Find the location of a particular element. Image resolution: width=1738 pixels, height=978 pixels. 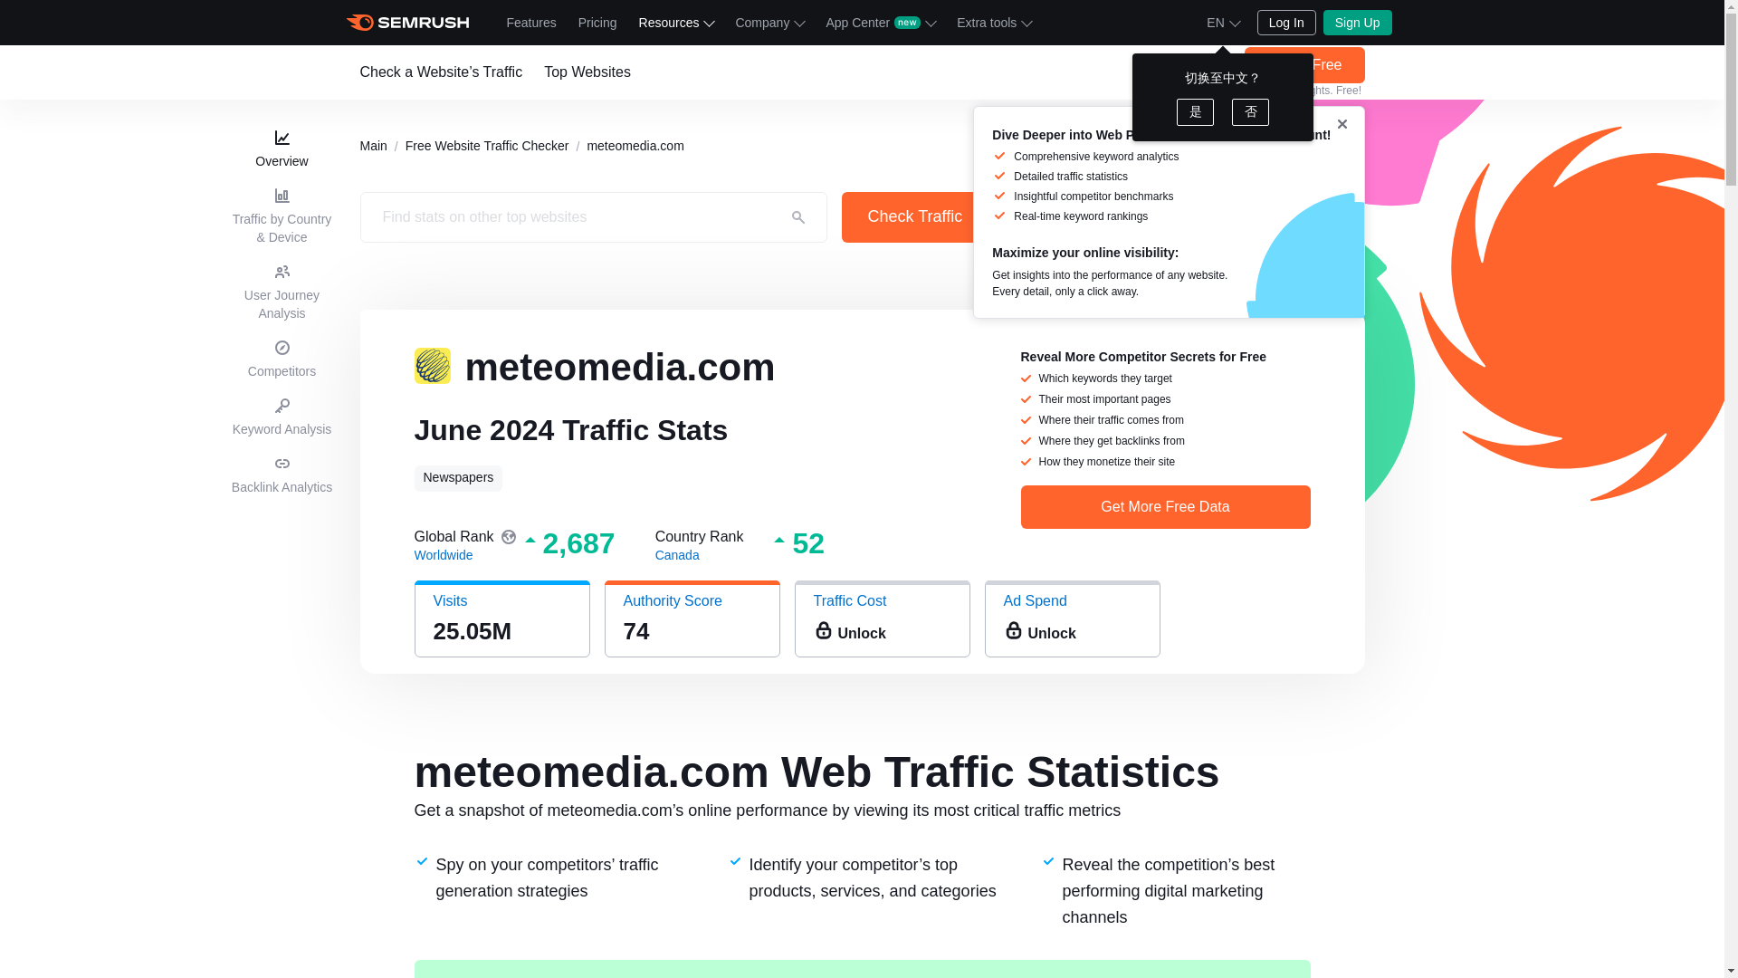

Pricing is located at coordinates (597, 22).